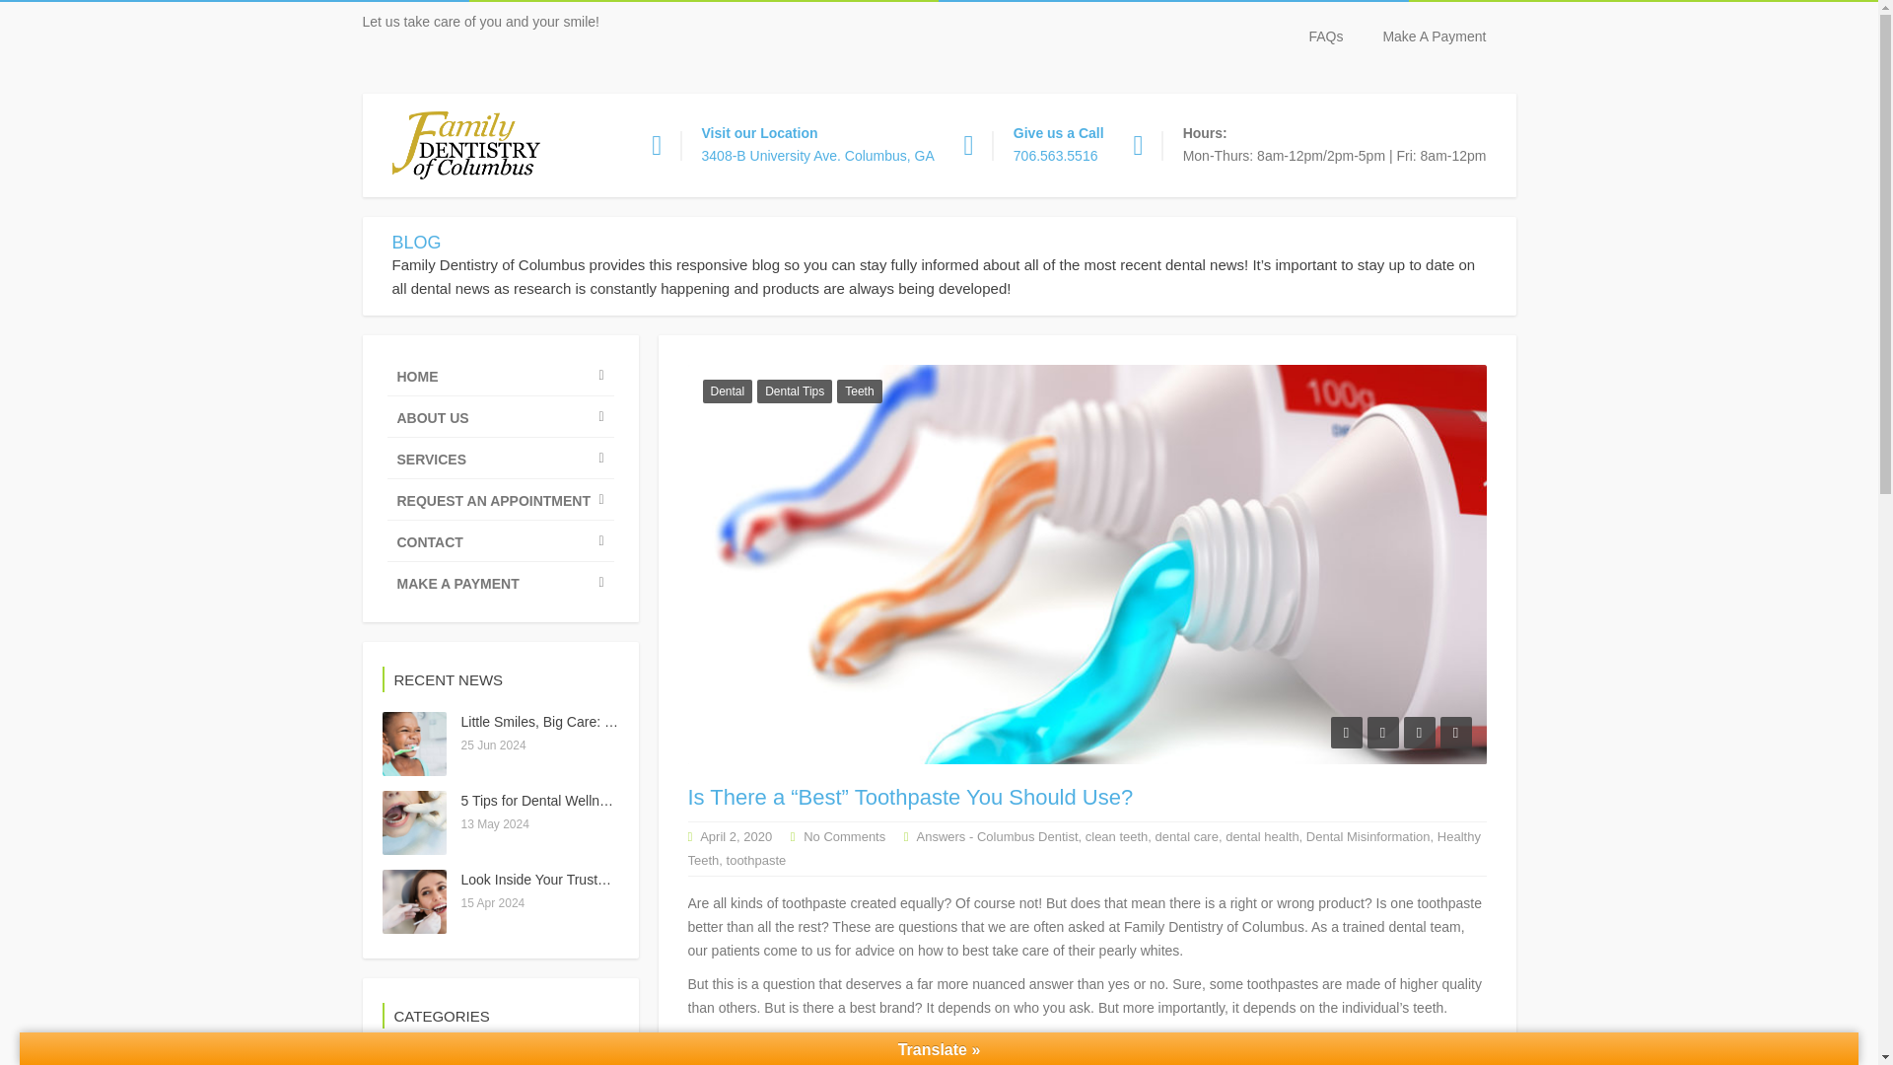  What do you see at coordinates (596, 800) in the screenshot?
I see `Look Inside Your Trusted Dental Office` at bounding box center [596, 800].